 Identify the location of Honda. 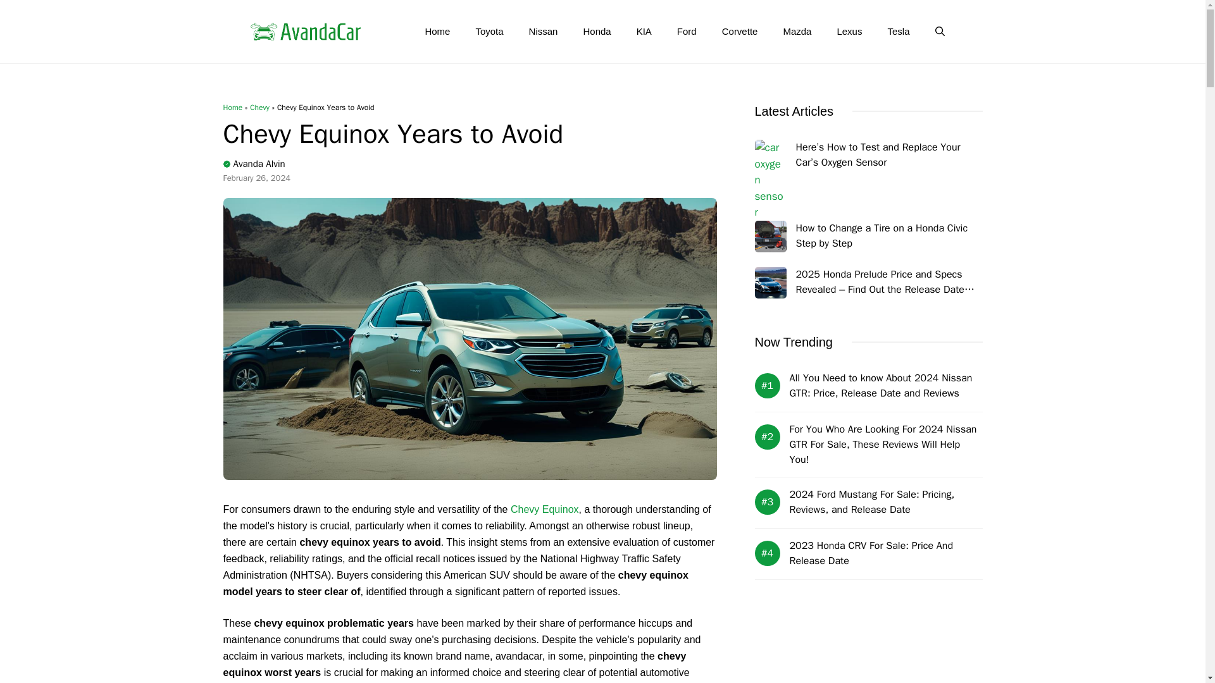
(596, 32).